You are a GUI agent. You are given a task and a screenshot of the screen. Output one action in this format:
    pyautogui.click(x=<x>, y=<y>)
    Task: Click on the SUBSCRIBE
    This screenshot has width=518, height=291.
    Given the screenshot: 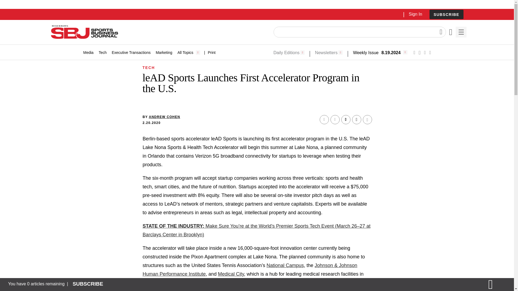 What is the action you would take?
    pyautogui.click(x=446, y=14)
    